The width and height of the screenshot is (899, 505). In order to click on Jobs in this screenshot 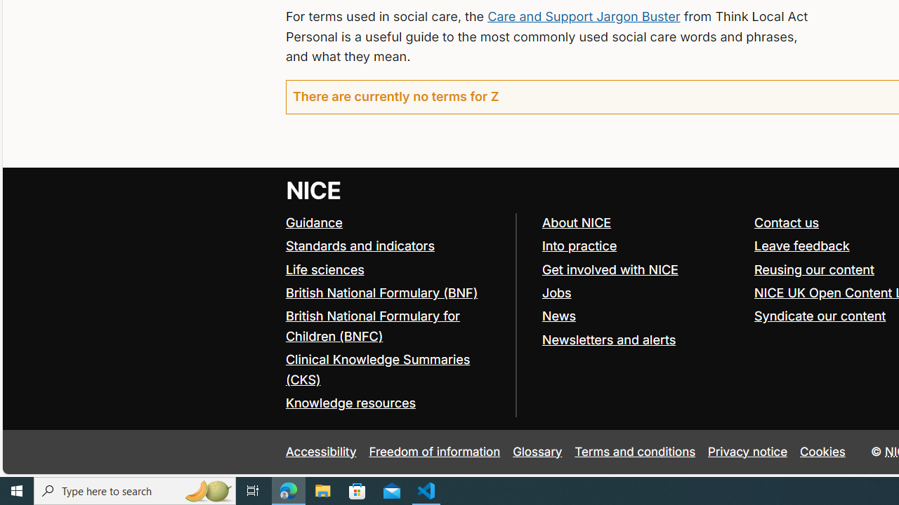, I will do `click(556, 292)`.